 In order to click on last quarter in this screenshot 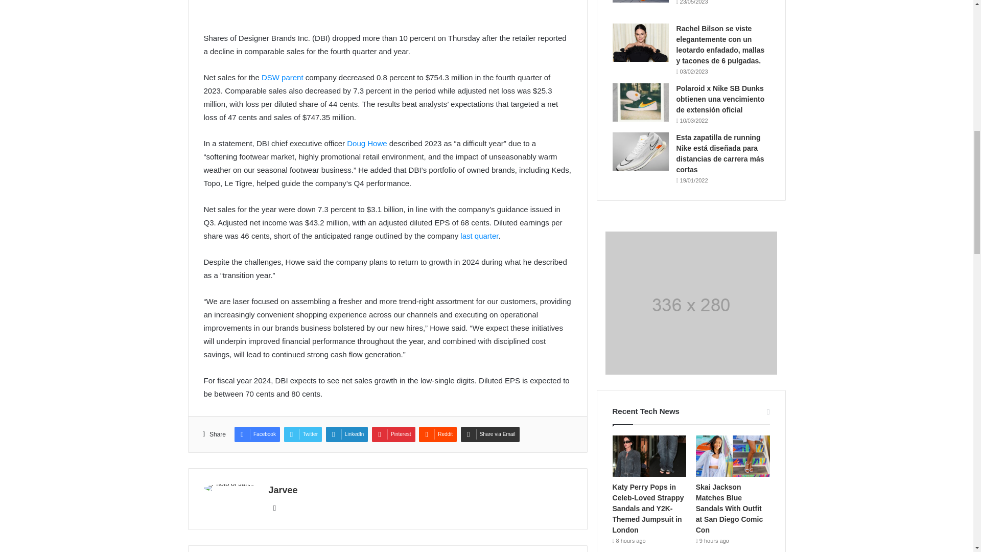, I will do `click(479, 235)`.